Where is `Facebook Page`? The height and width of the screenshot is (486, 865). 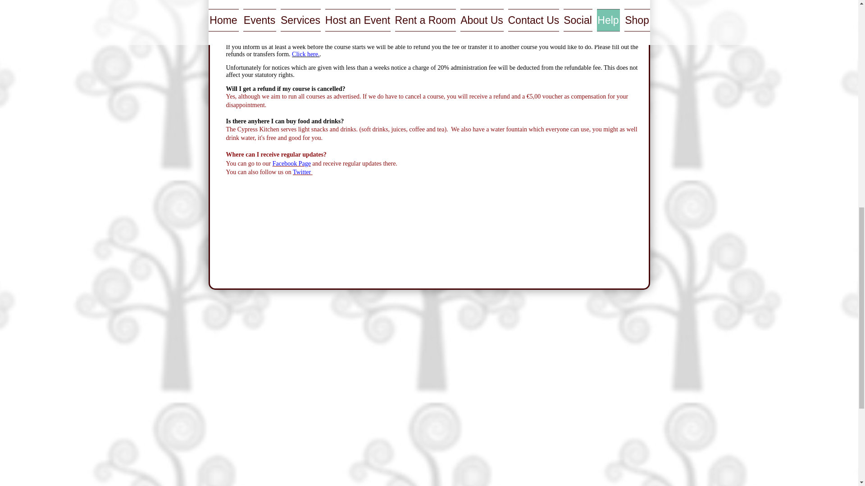 Facebook Page is located at coordinates (291, 164).